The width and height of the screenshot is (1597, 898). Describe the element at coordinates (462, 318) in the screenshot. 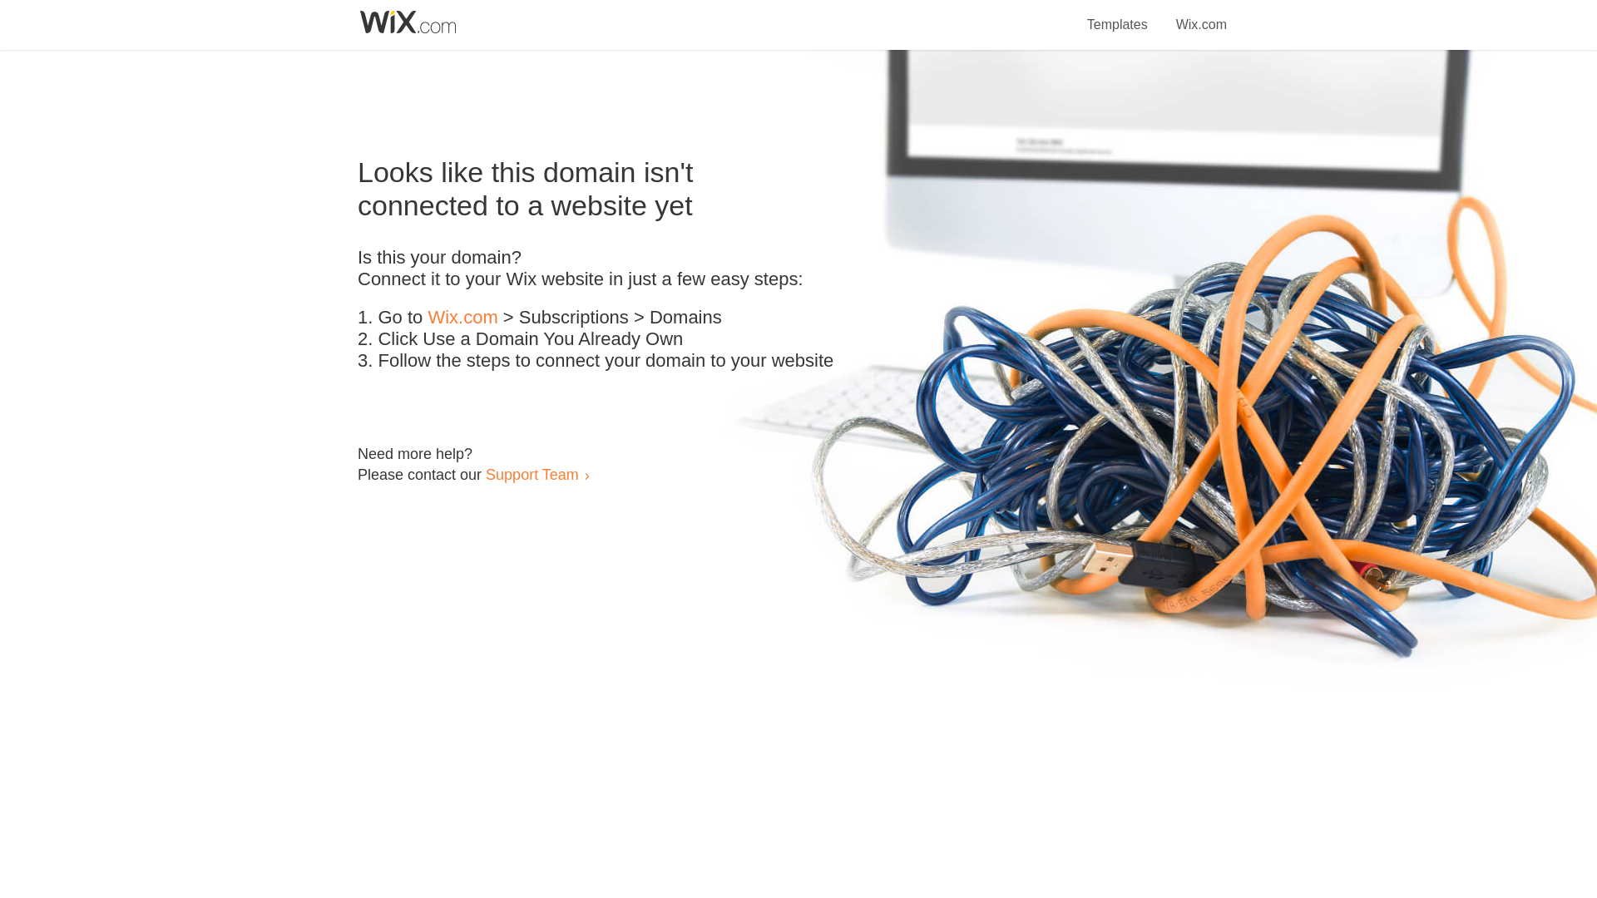

I see `Wix.com` at that location.